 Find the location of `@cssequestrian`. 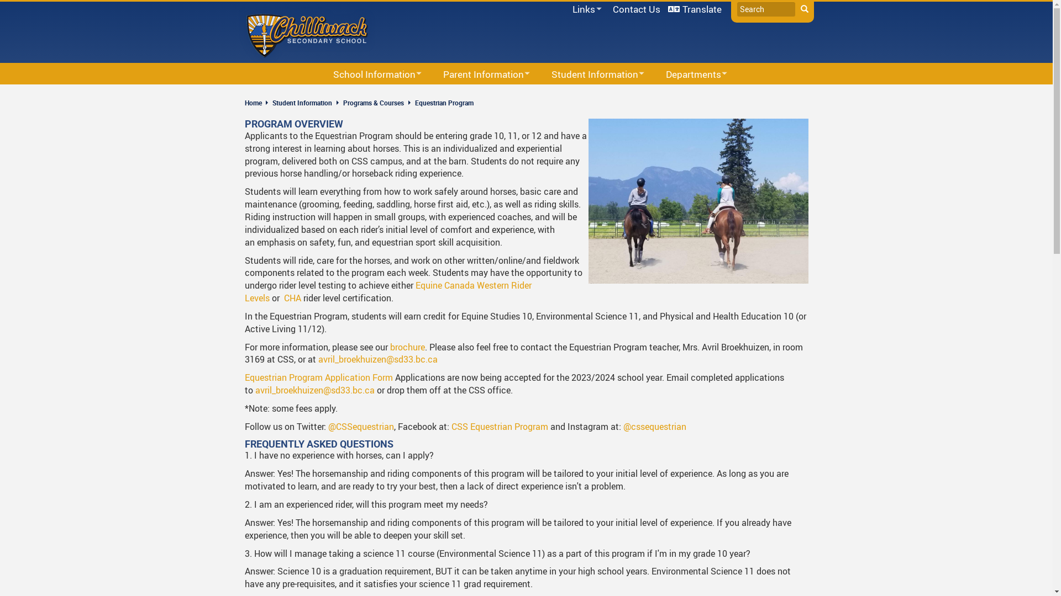

@cssequestrian is located at coordinates (655, 427).